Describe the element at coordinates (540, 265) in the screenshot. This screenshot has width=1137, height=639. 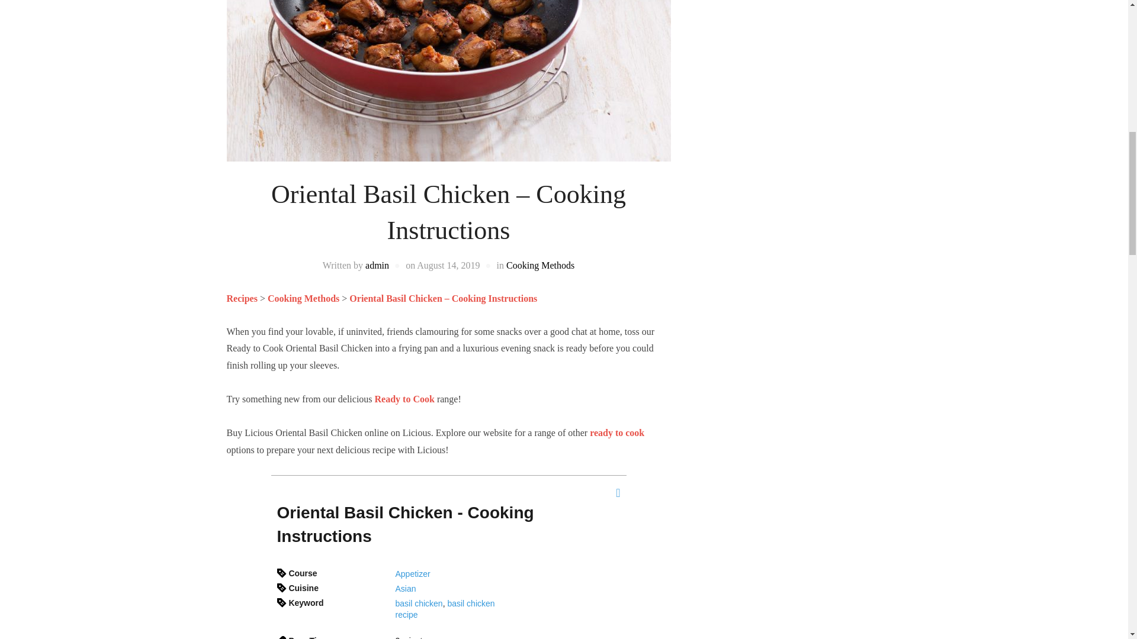
I see `Cooking Methods` at that location.